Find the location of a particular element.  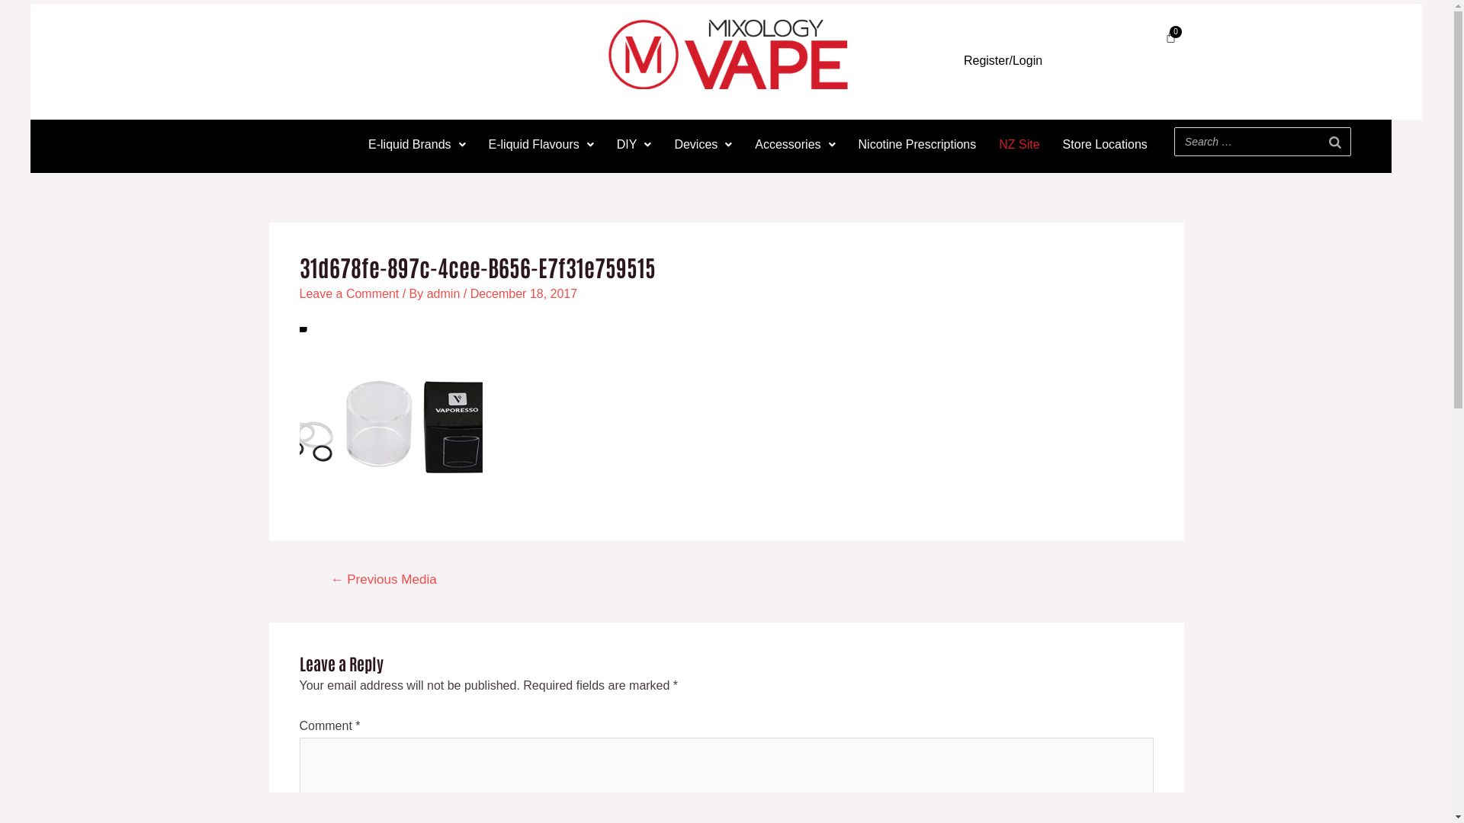

Cart is located at coordinates (1171, 37).